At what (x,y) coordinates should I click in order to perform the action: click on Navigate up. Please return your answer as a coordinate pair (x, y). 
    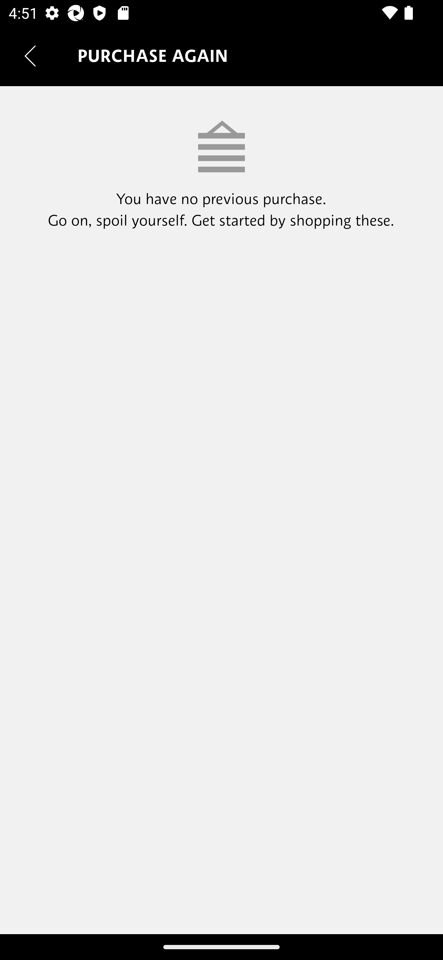
    Looking at the image, I should click on (30, 56).